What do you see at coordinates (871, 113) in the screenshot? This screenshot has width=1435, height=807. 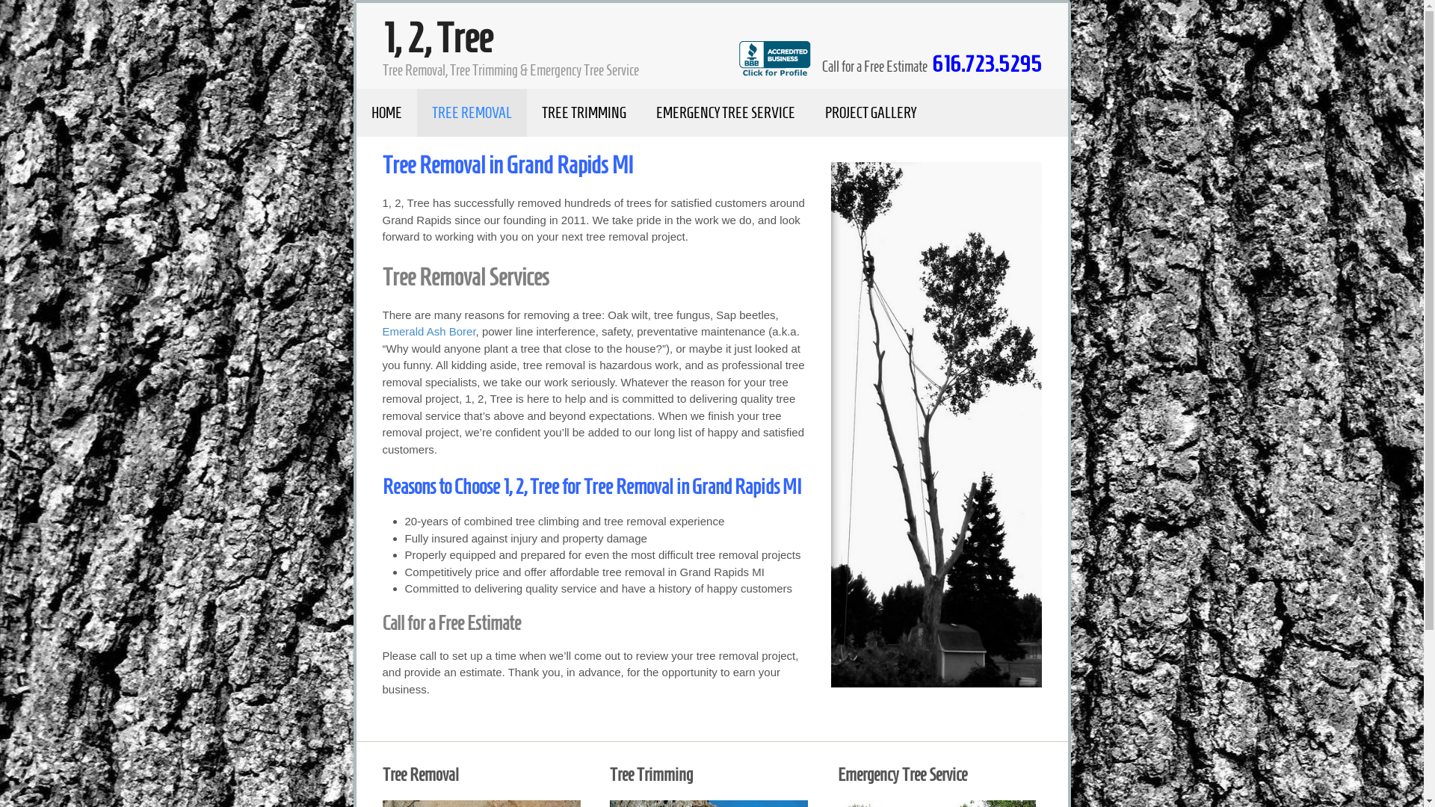 I see `PROJECT GALLERY` at bounding box center [871, 113].